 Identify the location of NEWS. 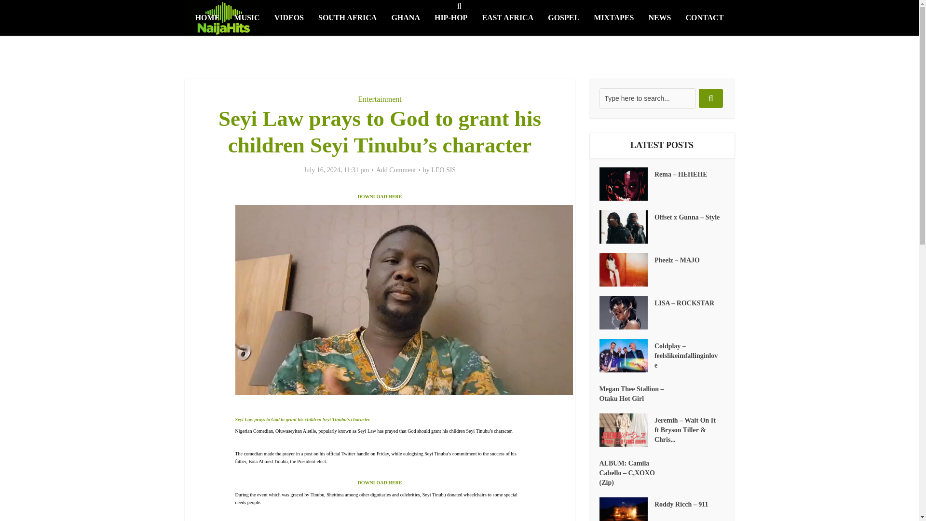
(659, 18).